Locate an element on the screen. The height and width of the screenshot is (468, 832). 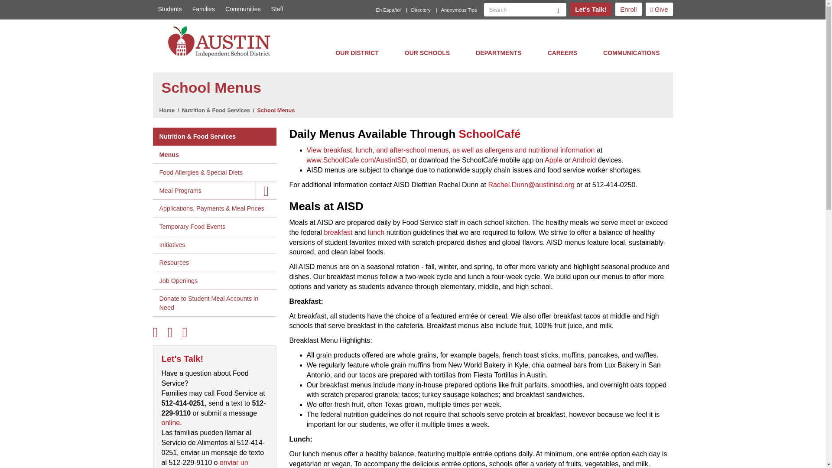
Search is located at coordinates (558, 10).